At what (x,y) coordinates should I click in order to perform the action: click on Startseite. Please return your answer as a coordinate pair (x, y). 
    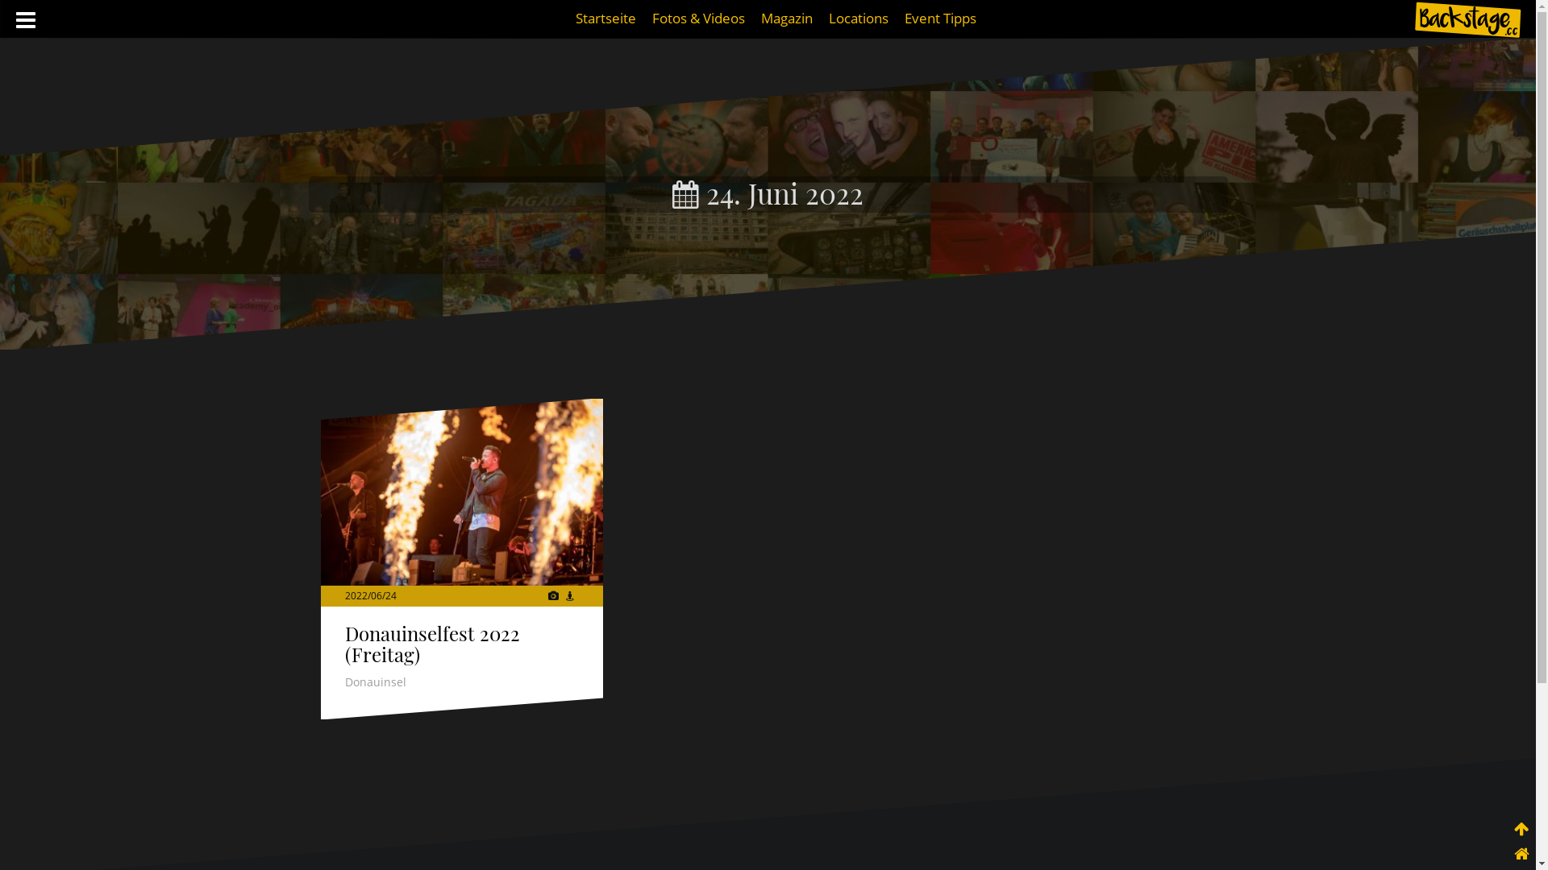
    Looking at the image, I should click on (606, 18).